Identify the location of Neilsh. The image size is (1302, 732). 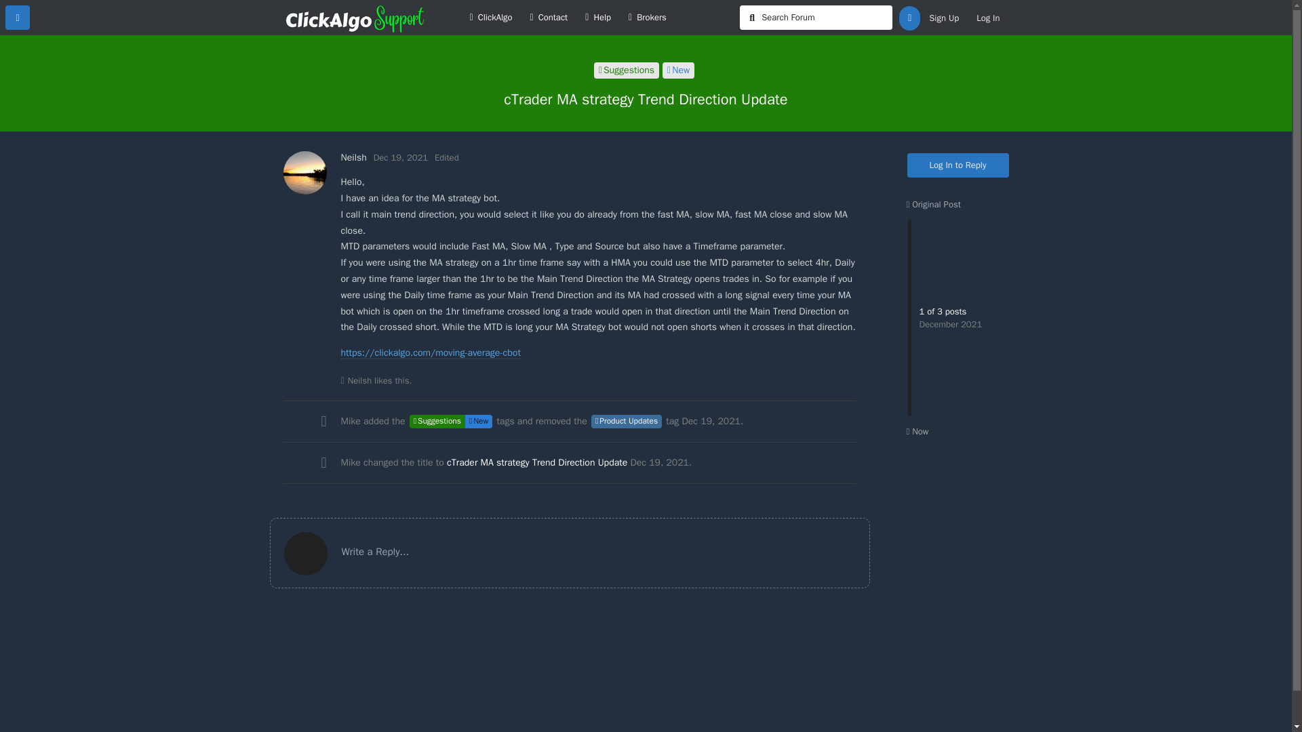
(353, 157).